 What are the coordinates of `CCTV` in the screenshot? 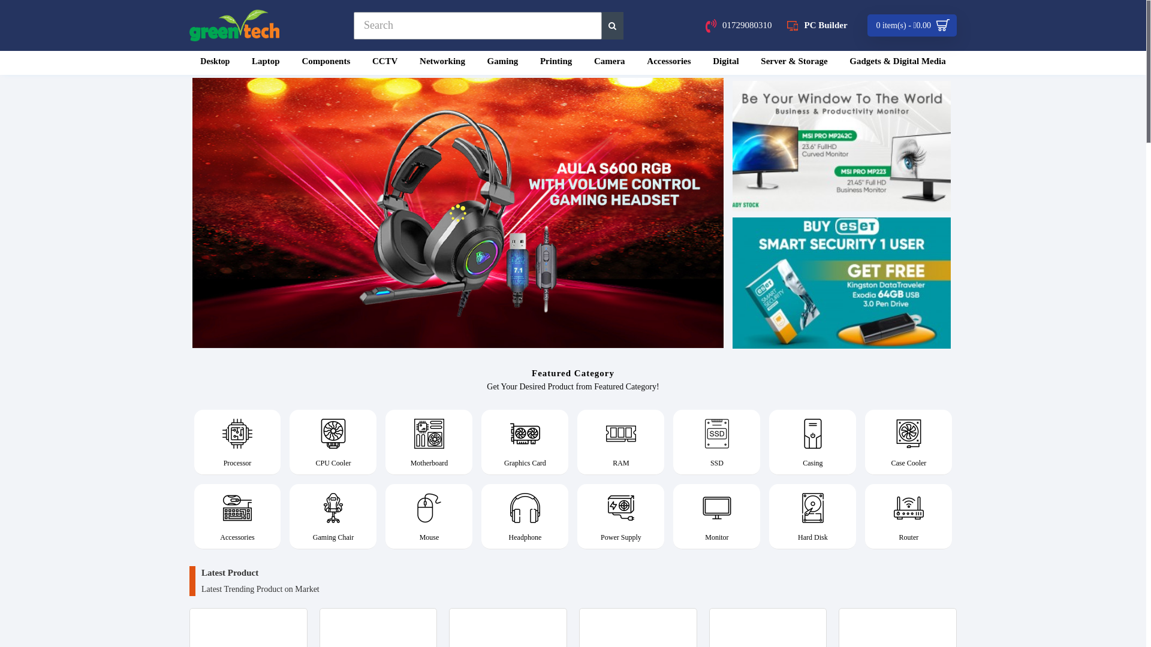 It's located at (385, 63).